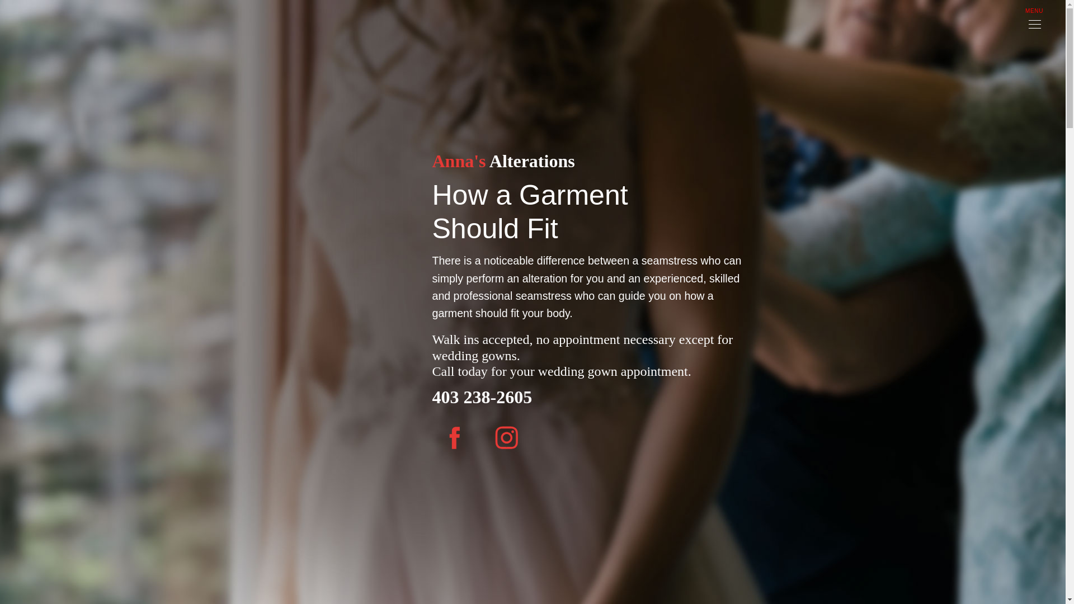 Image resolution: width=1074 pixels, height=604 pixels. What do you see at coordinates (507, 437) in the screenshot?
I see `Instagram` at bounding box center [507, 437].